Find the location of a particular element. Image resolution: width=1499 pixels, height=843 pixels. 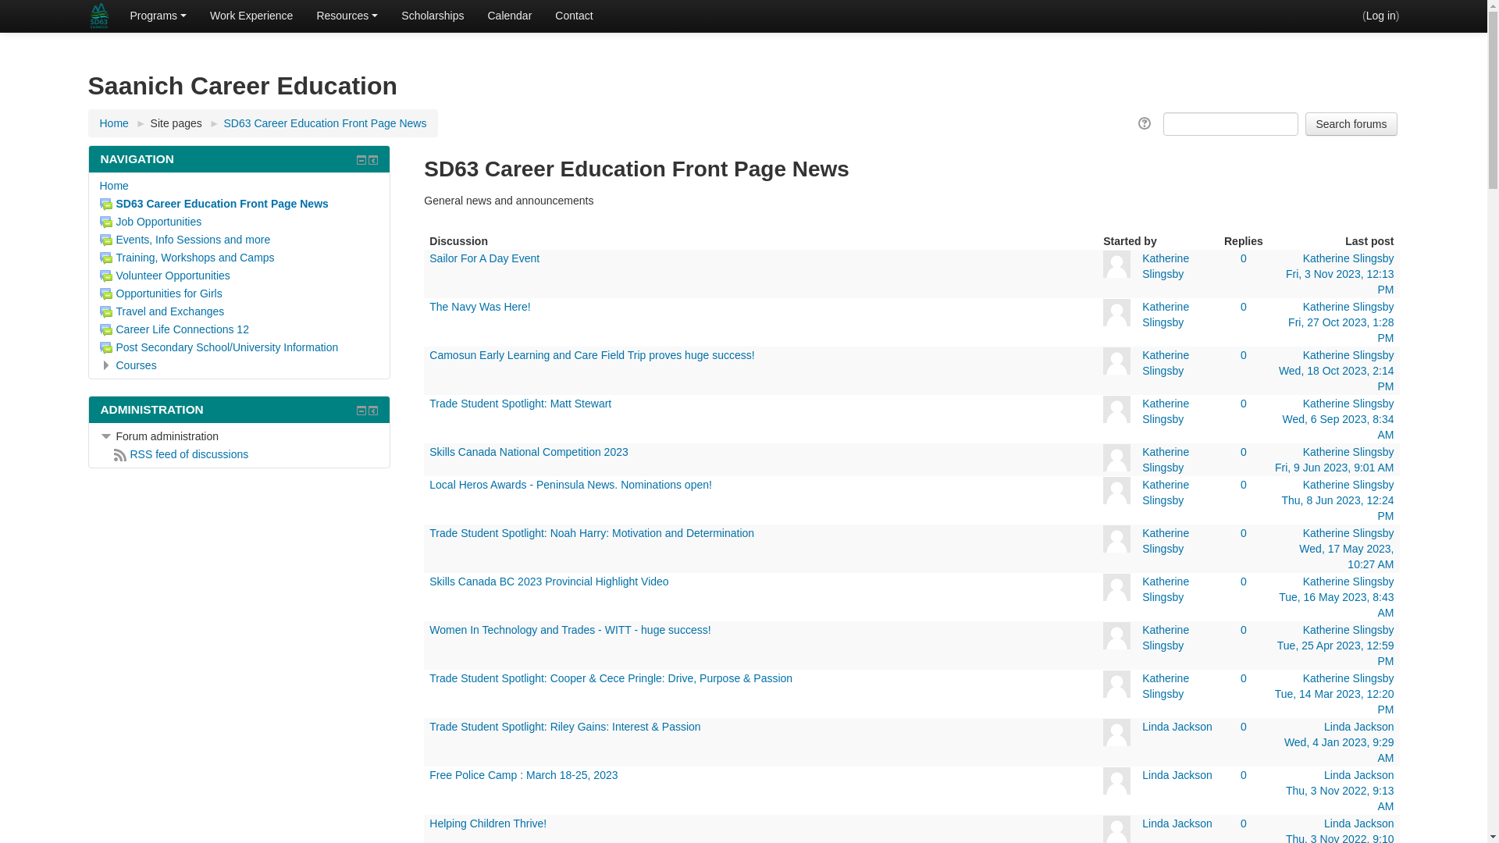

Picture of Katherine Slingsby is located at coordinates (1116, 490).